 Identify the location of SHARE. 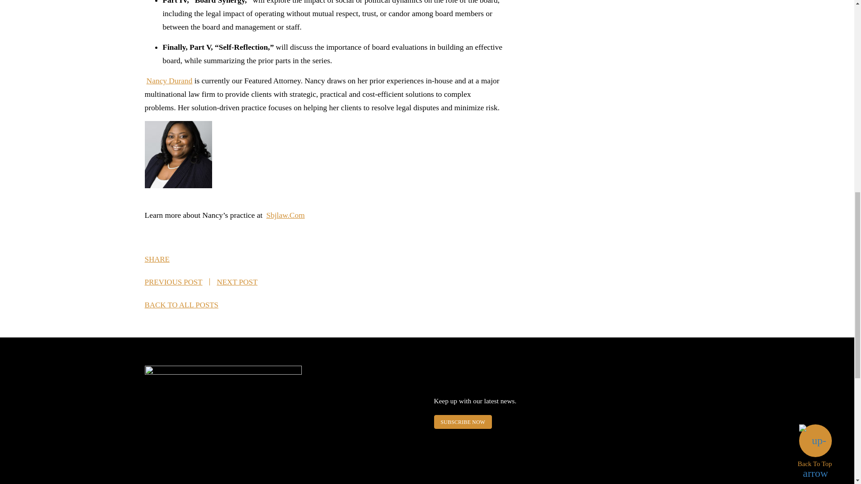
(166, 259).